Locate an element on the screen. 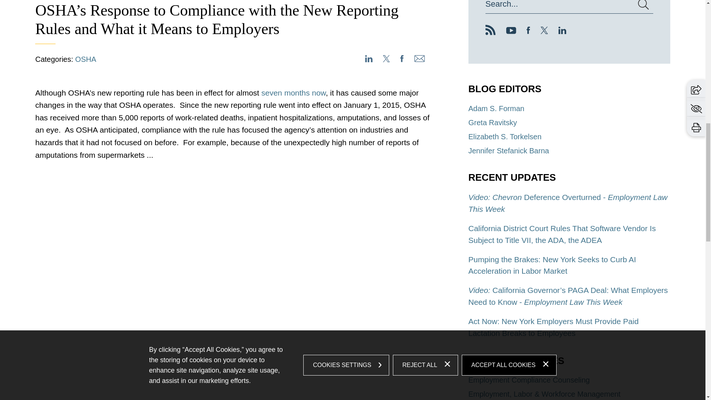 This screenshot has width=711, height=400. Jennifer Stefanick Barna is located at coordinates (509, 150).